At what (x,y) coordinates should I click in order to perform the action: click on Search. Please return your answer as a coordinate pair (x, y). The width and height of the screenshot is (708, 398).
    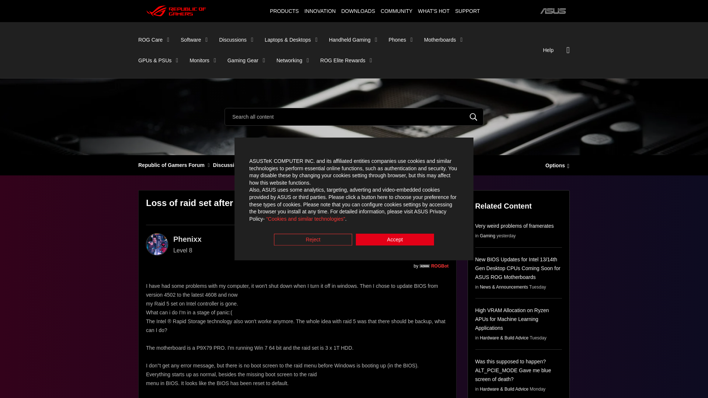
    Looking at the image, I should click on (473, 116).